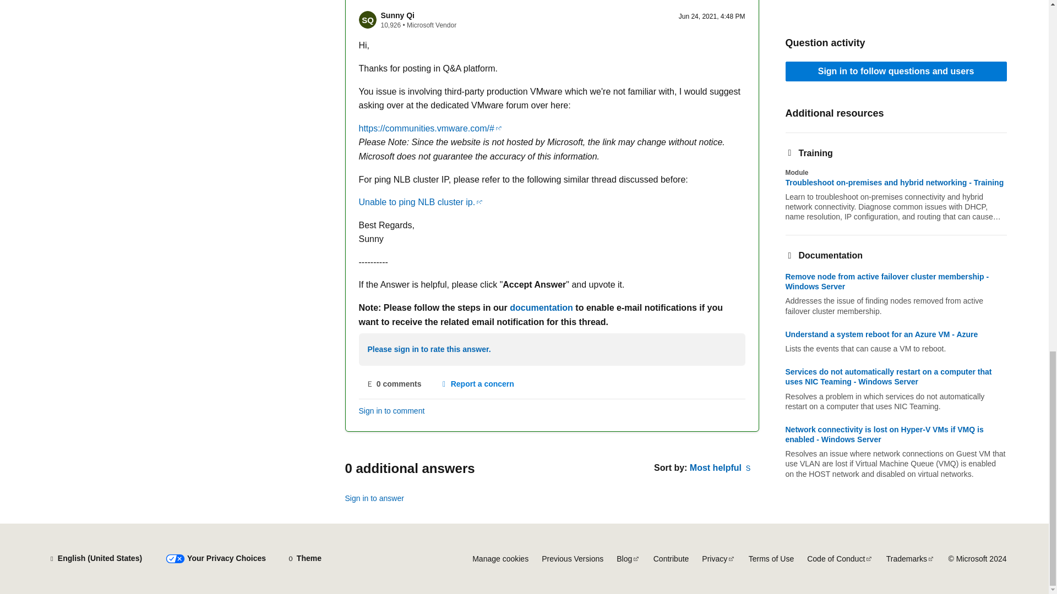 The height and width of the screenshot is (594, 1057). Describe the element at coordinates (394, 384) in the screenshot. I see `No comments` at that location.